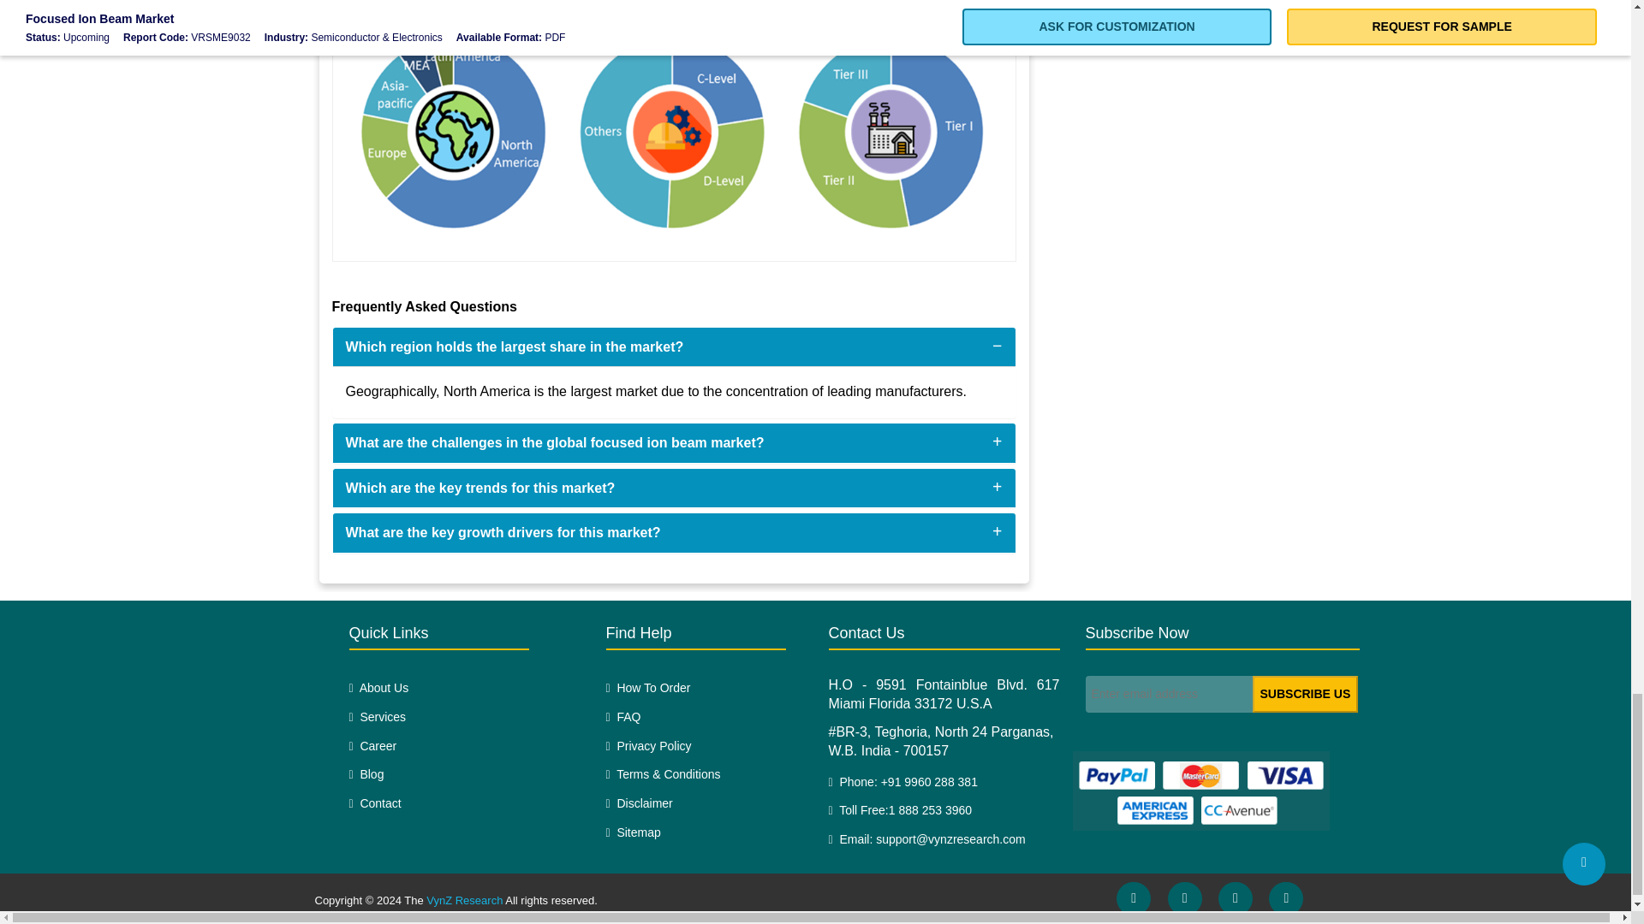  Describe the element at coordinates (514, 346) in the screenshot. I see `Which region holds the largest share in the market?` at that location.